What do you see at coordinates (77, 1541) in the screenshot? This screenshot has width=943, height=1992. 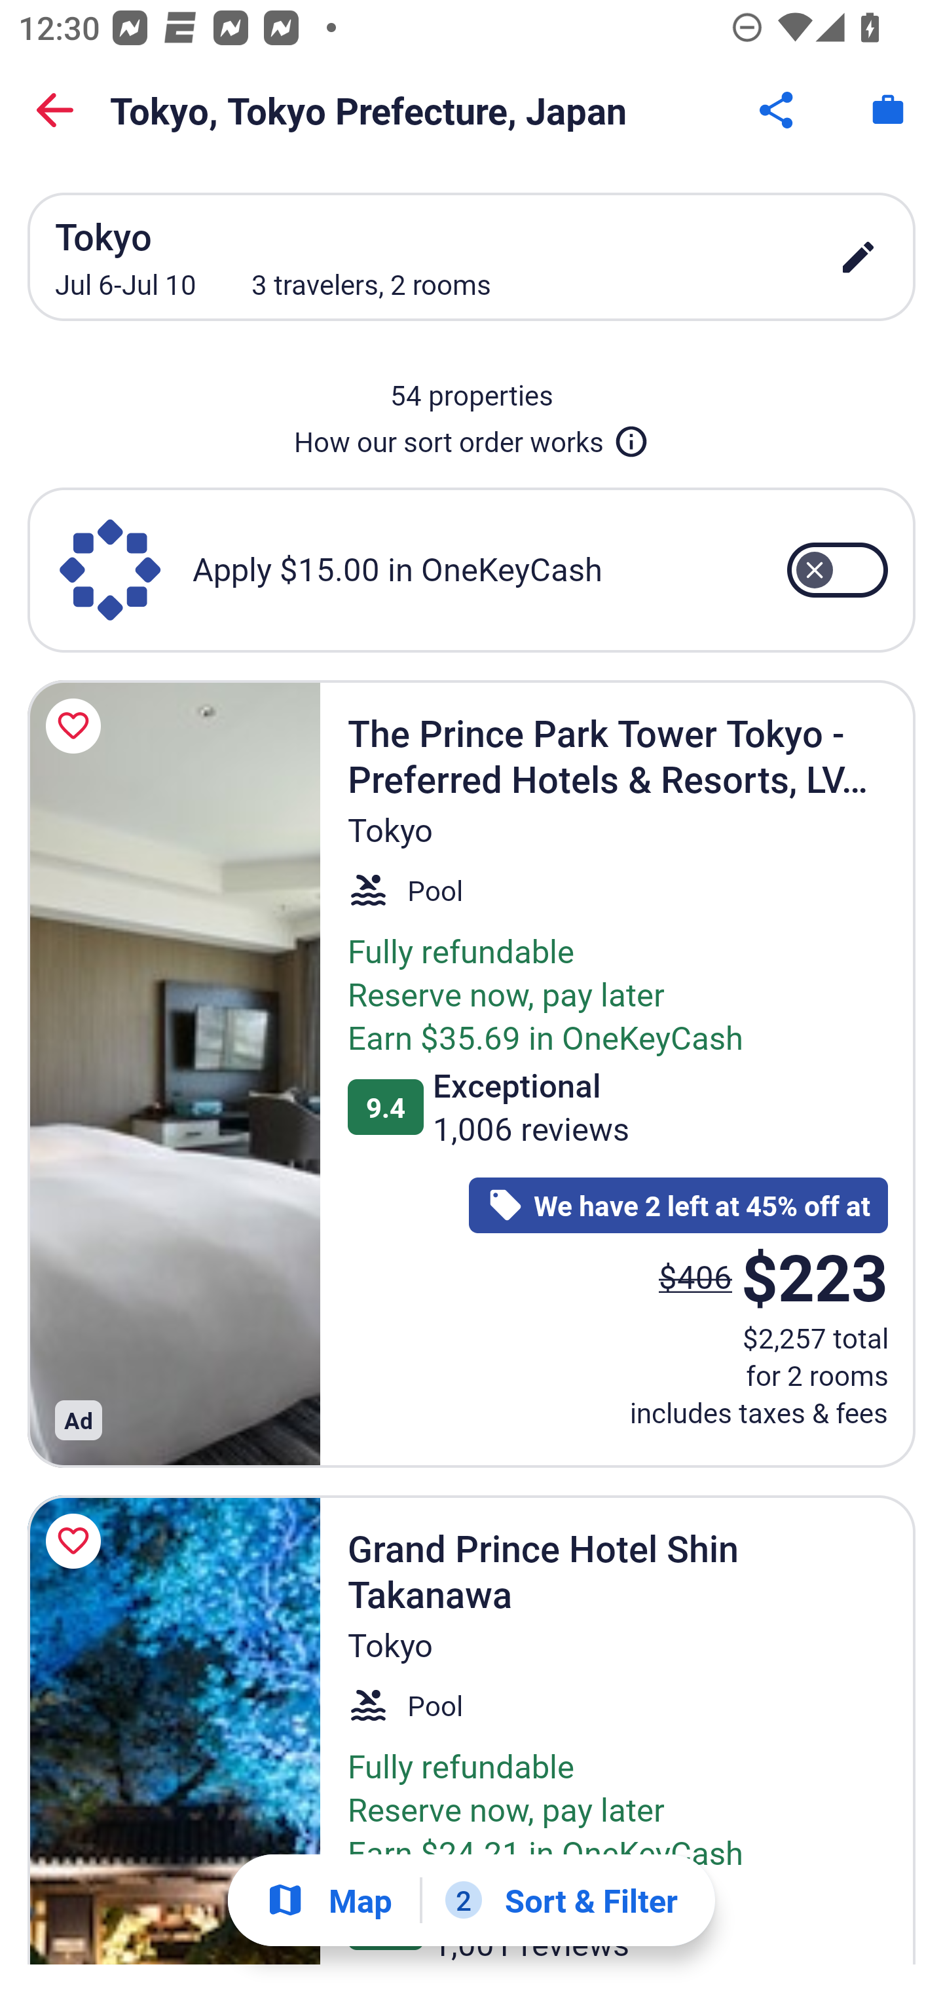 I see `Save Grand Prince Hotel Shin Takanawa to a trip` at bounding box center [77, 1541].